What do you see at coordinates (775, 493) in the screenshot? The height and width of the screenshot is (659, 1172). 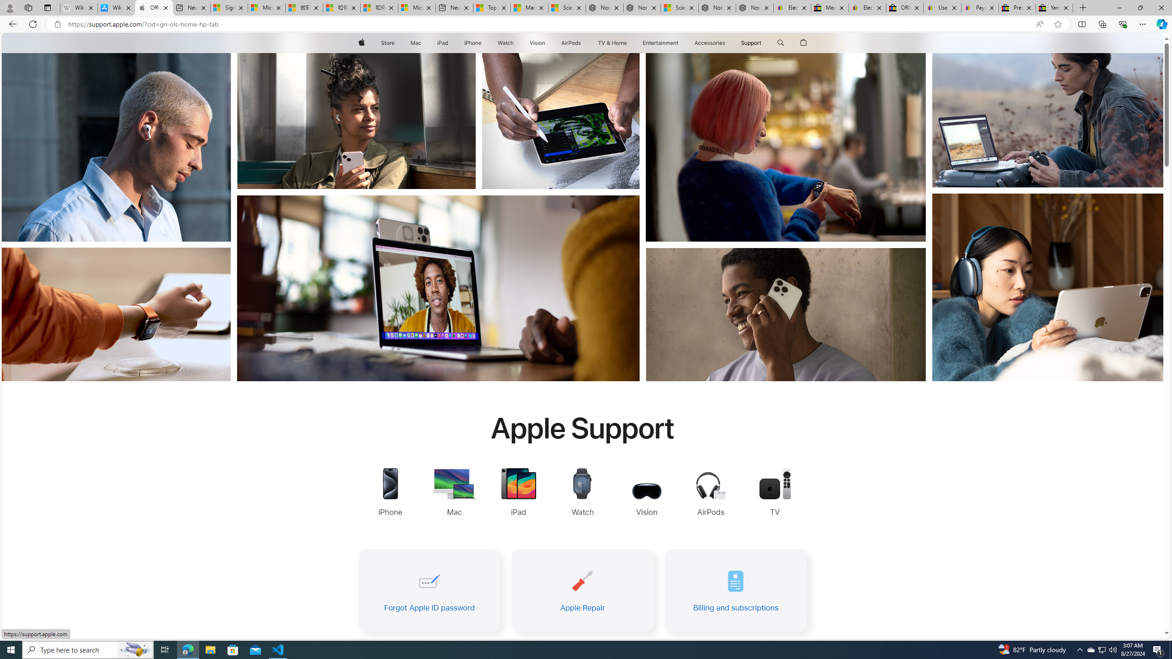 I see `TV Support` at bounding box center [775, 493].